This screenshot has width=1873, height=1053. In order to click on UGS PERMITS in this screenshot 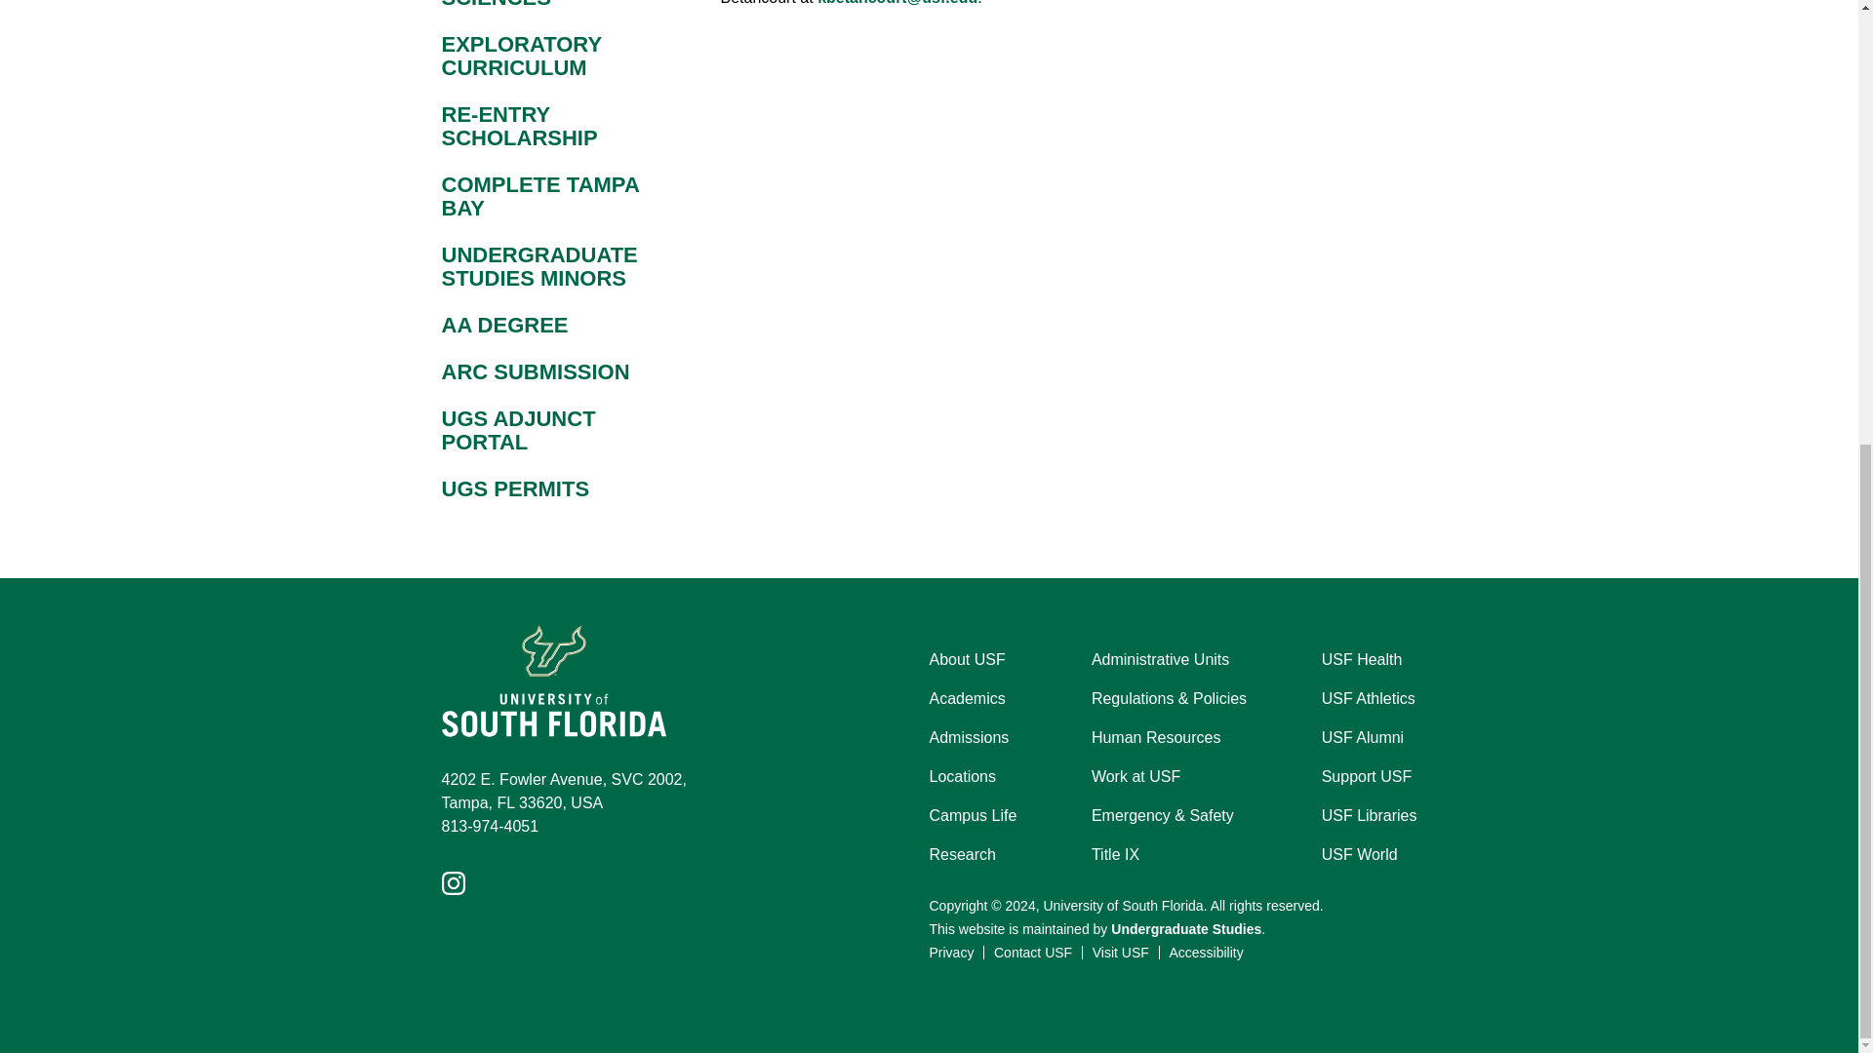, I will do `click(556, 488)`.